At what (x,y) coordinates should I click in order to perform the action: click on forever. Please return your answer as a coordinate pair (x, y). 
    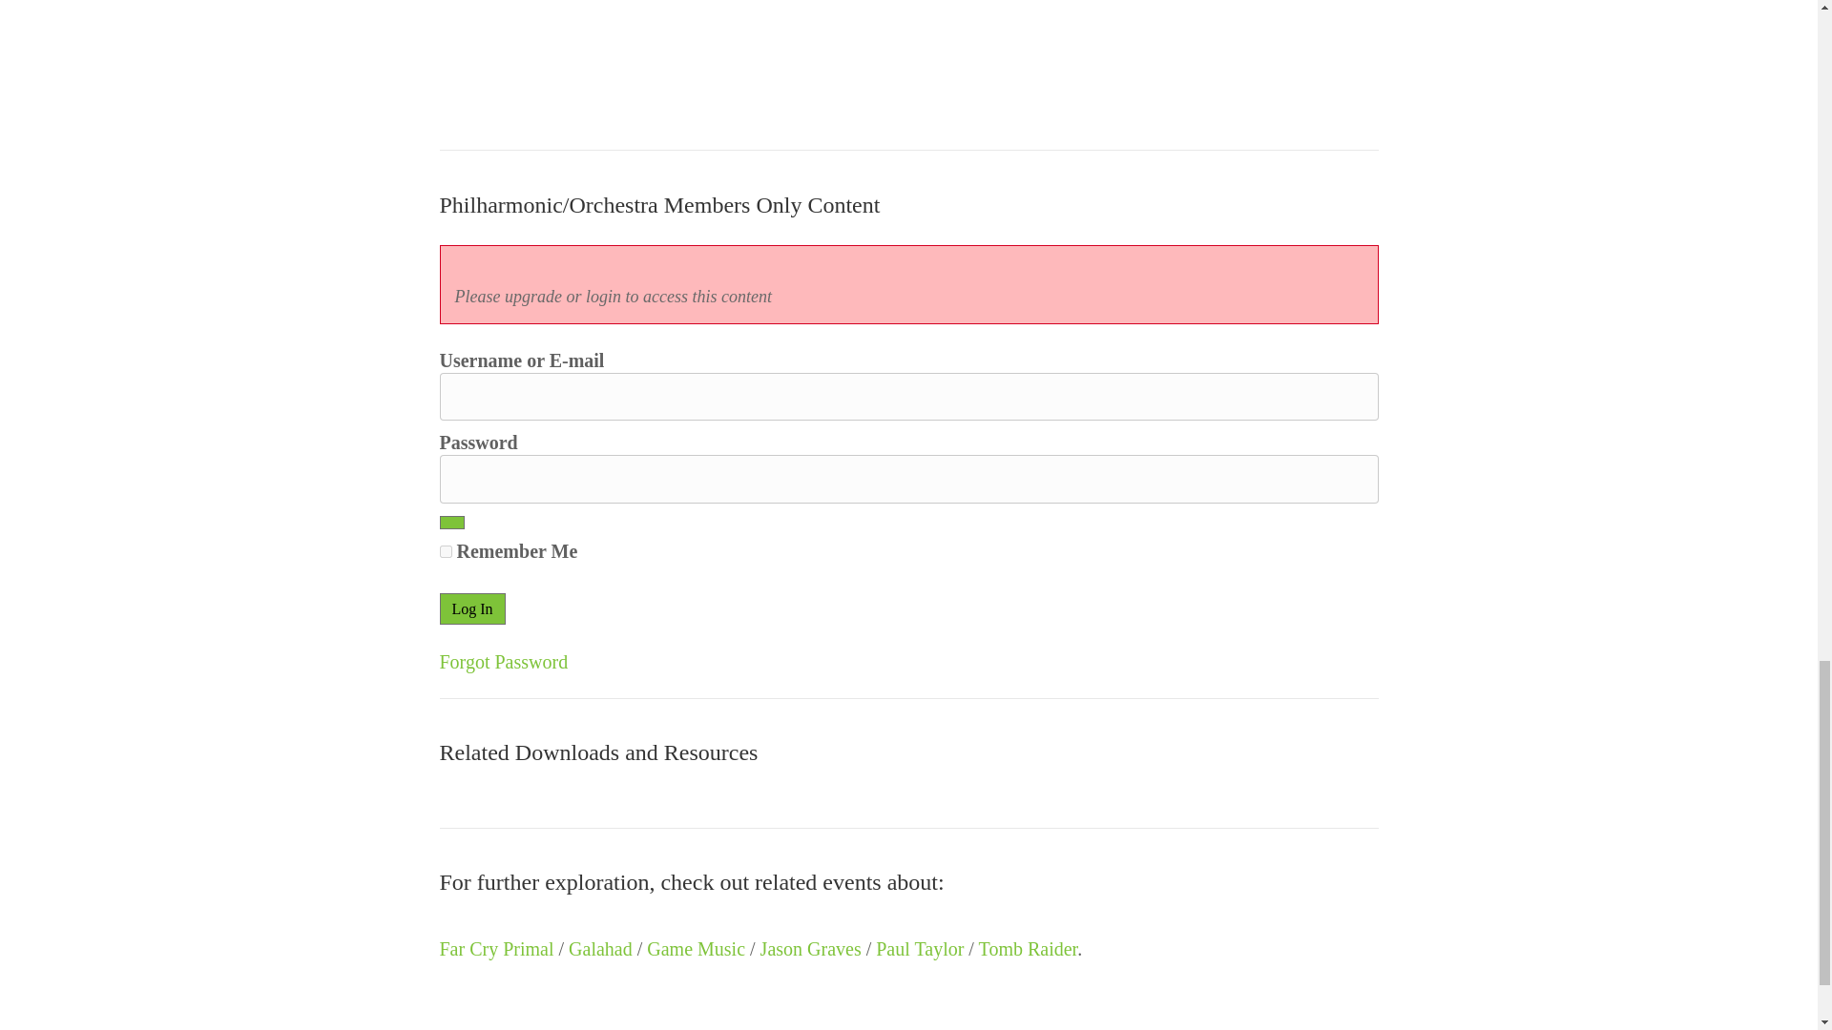
    Looking at the image, I should click on (445, 551).